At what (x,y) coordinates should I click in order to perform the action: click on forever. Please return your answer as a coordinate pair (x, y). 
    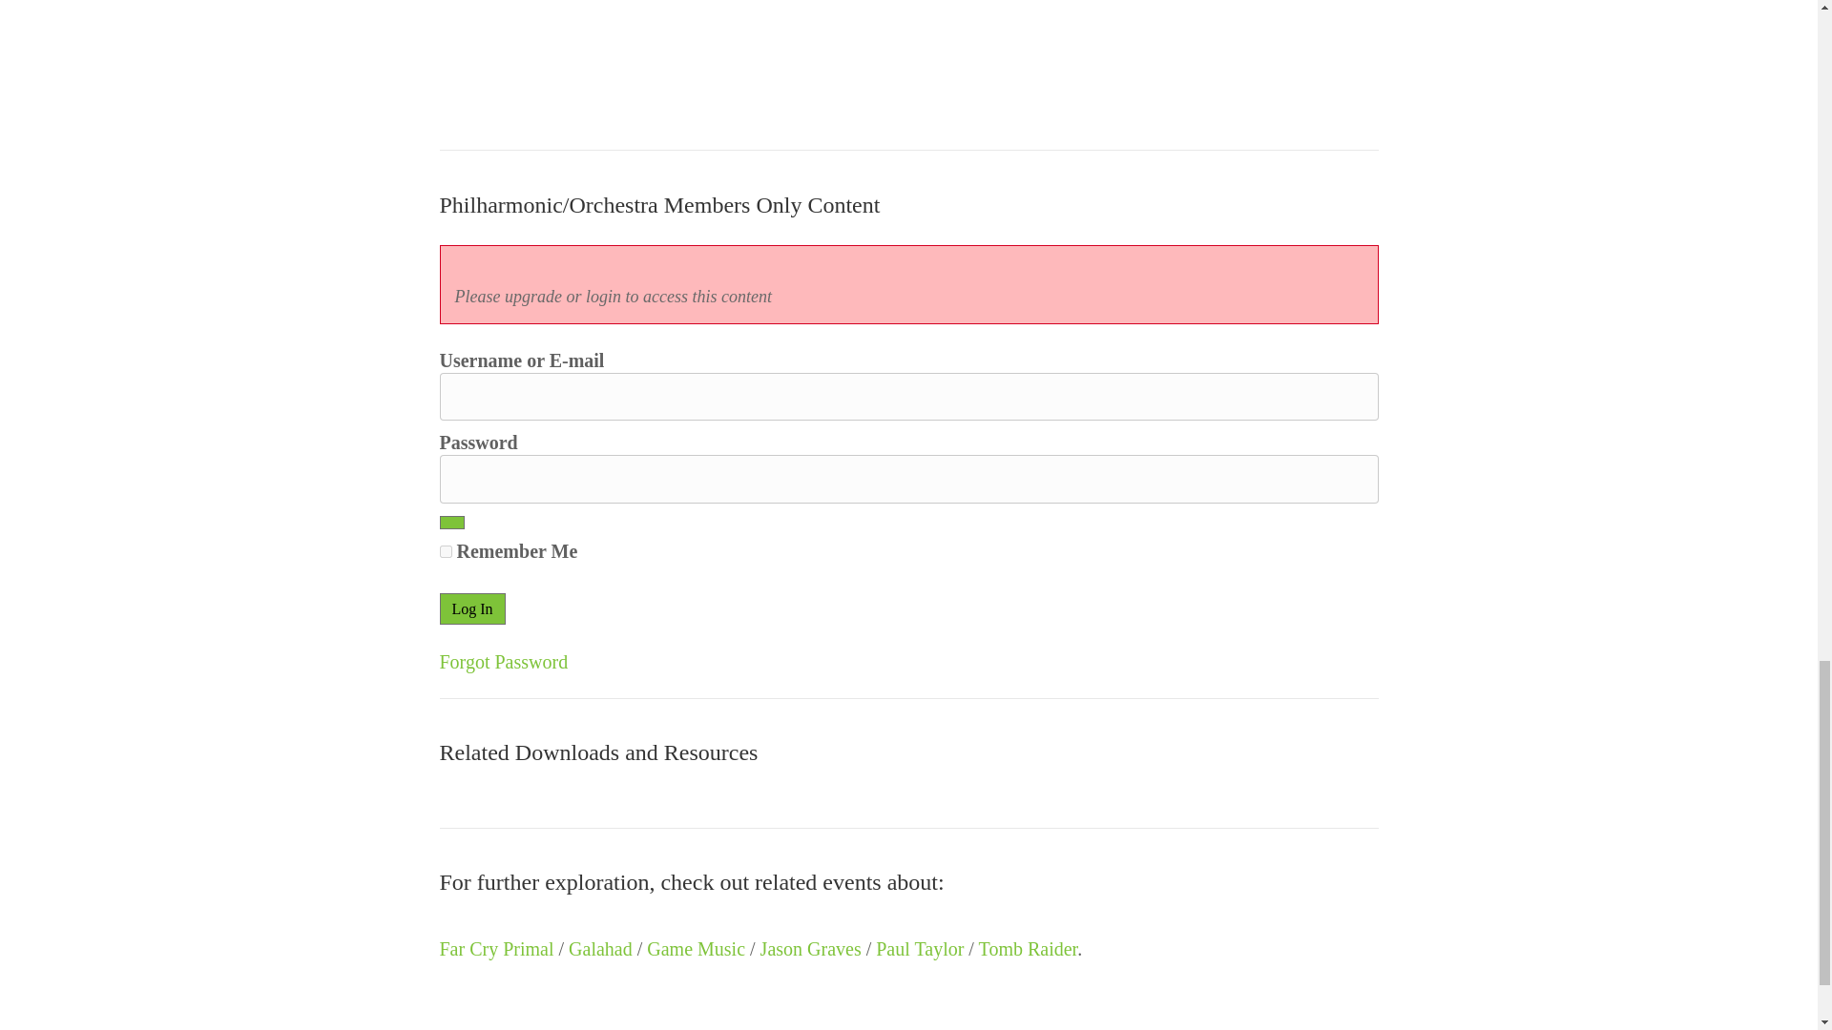
    Looking at the image, I should click on (445, 551).